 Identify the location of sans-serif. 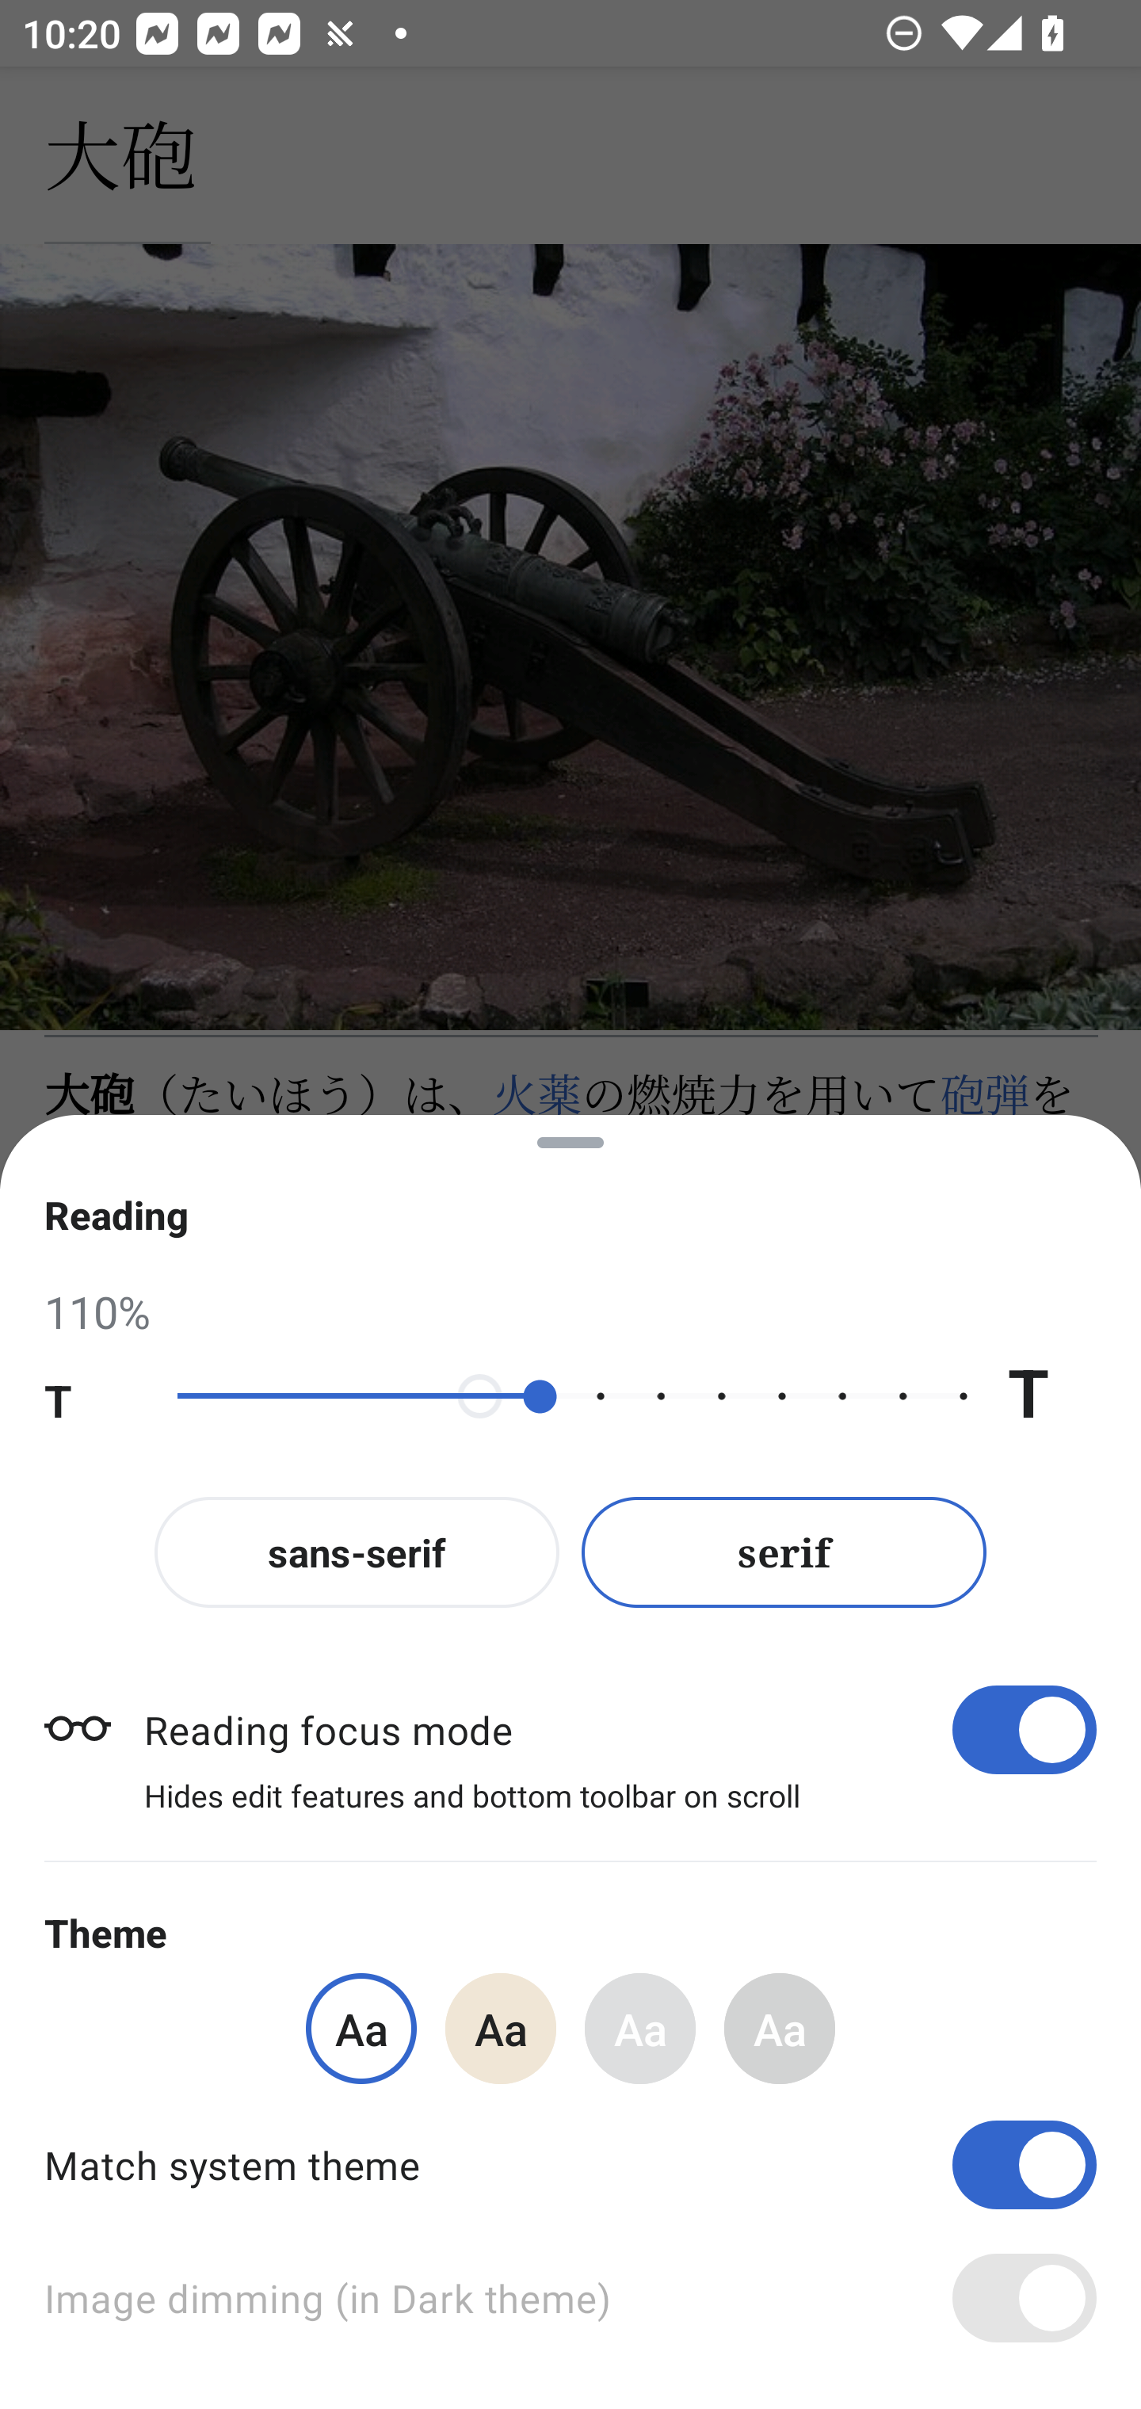
(357, 1552).